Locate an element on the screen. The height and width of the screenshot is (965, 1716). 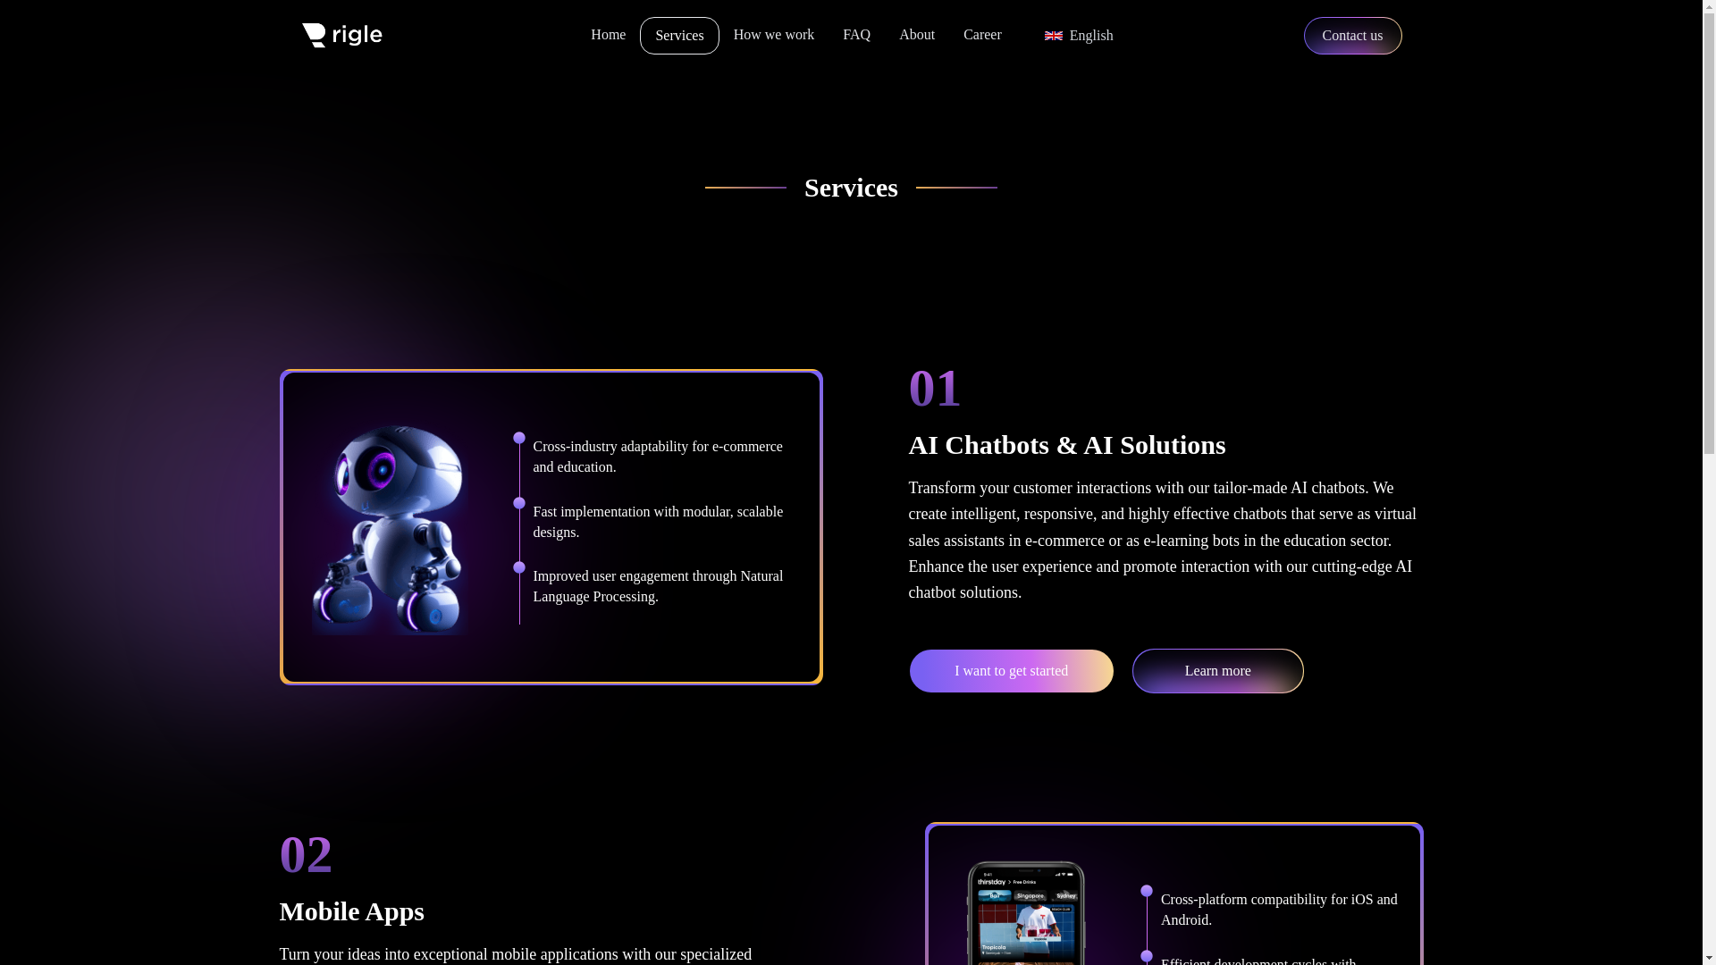
Home is located at coordinates (608, 36).